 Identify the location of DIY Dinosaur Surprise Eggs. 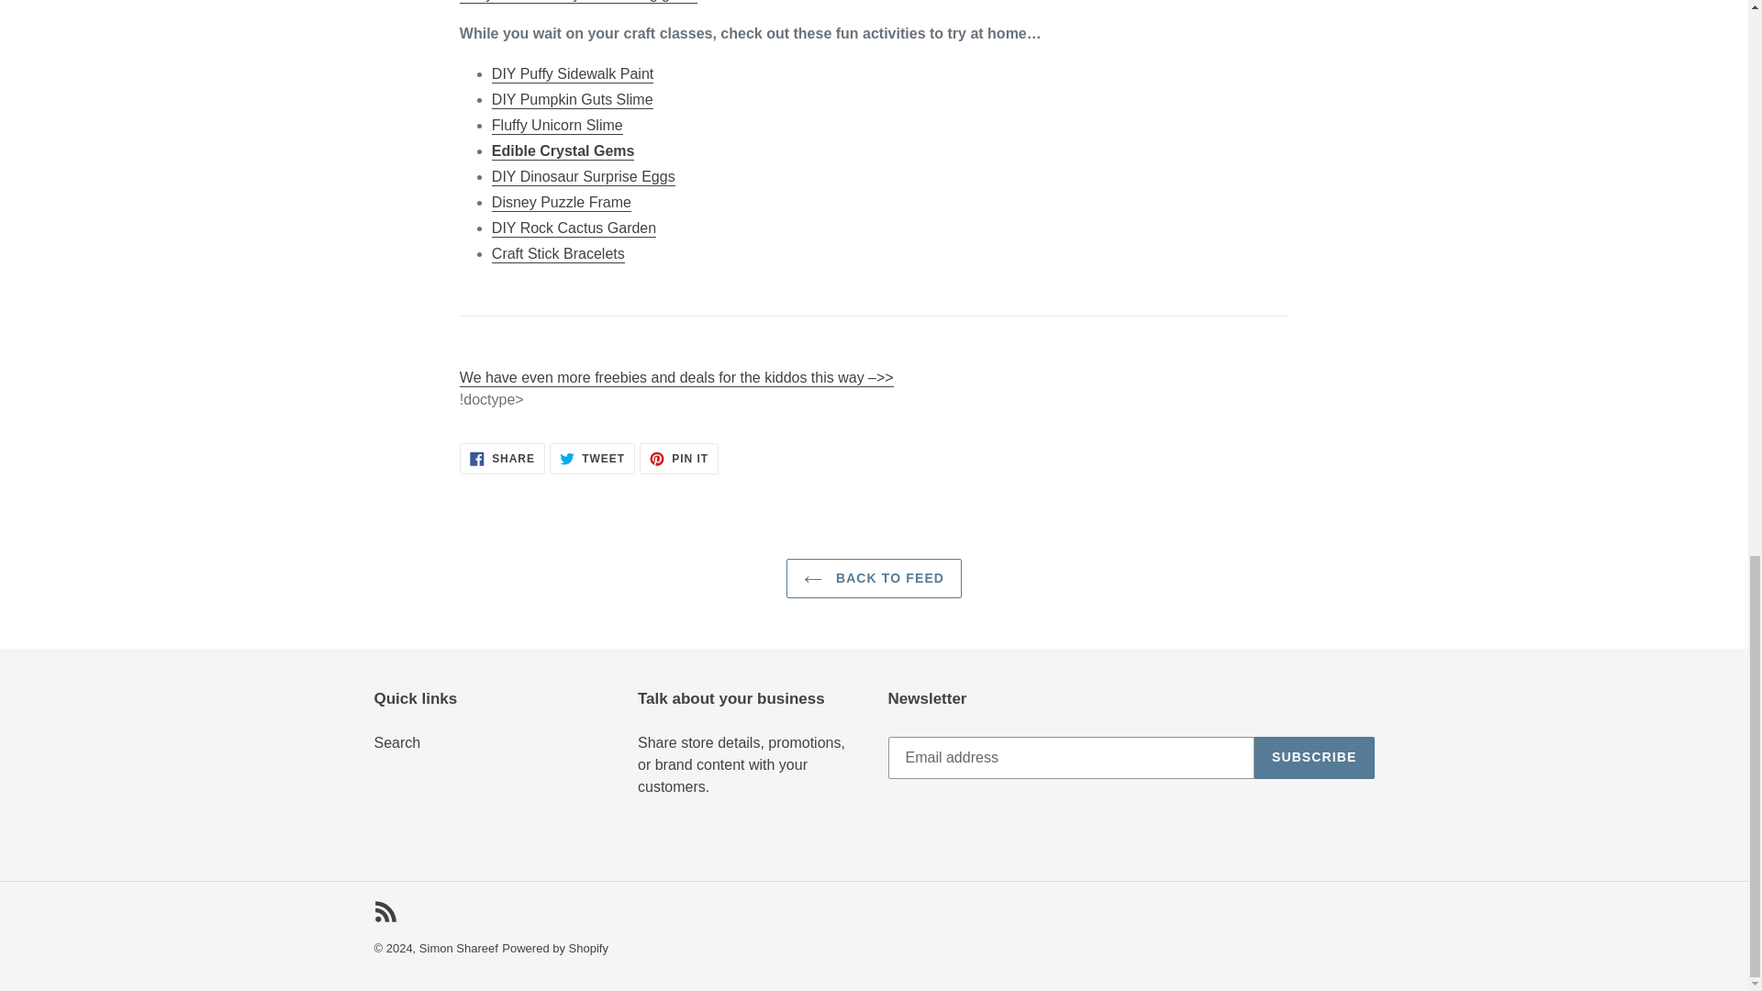
(583, 177).